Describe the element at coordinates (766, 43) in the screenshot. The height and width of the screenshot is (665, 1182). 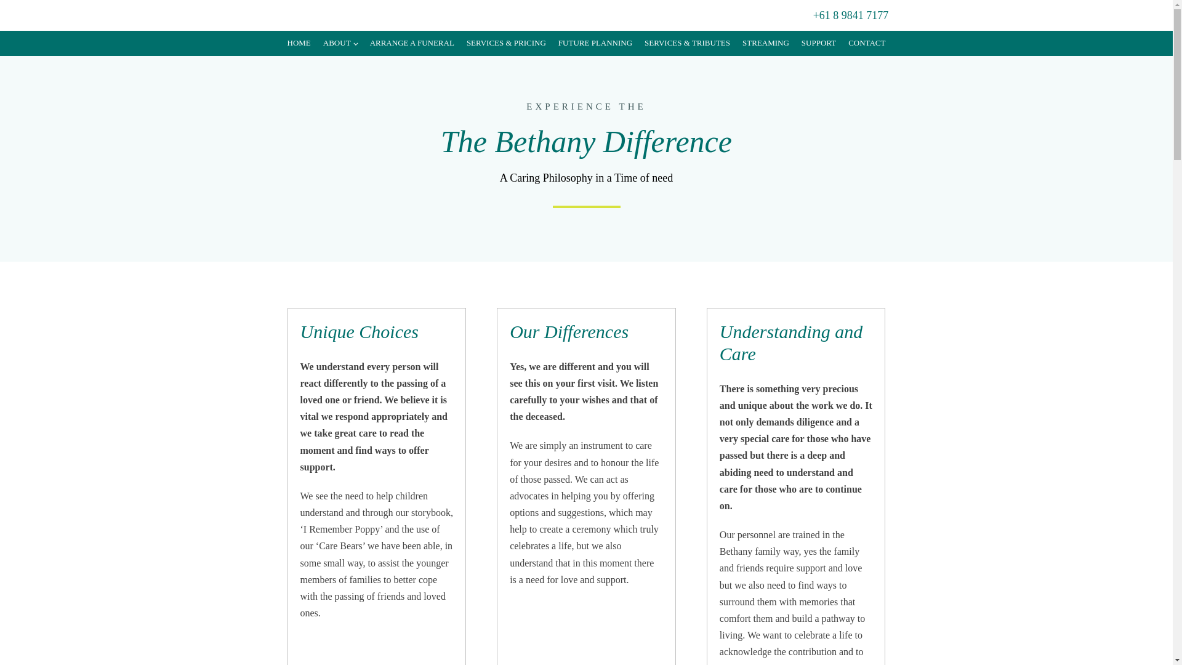
I see `STREAMING` at that location.